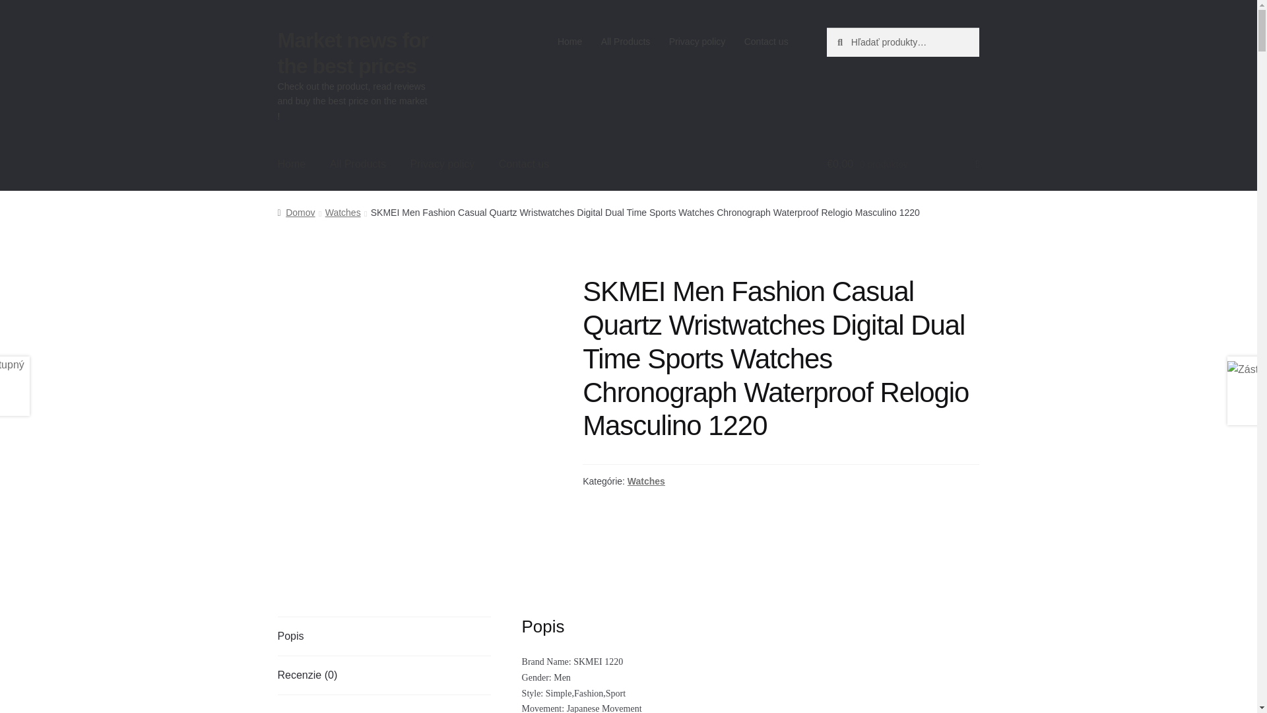 The image size is (1267, 713). What do you see at coordinates (765, 42) in the screenshot?
I see `Contact us` at bounding box center [765, 42].